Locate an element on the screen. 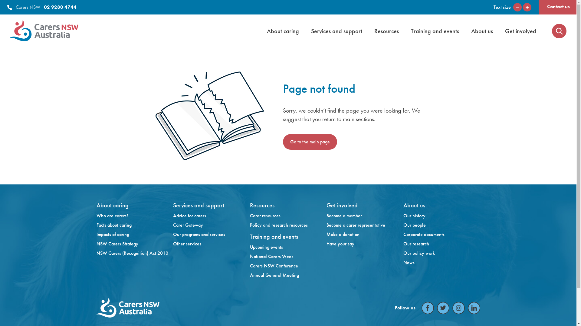 Image resolution: width=581 pixels, height=326 pixels. About us is located at coordinates (482, 31).